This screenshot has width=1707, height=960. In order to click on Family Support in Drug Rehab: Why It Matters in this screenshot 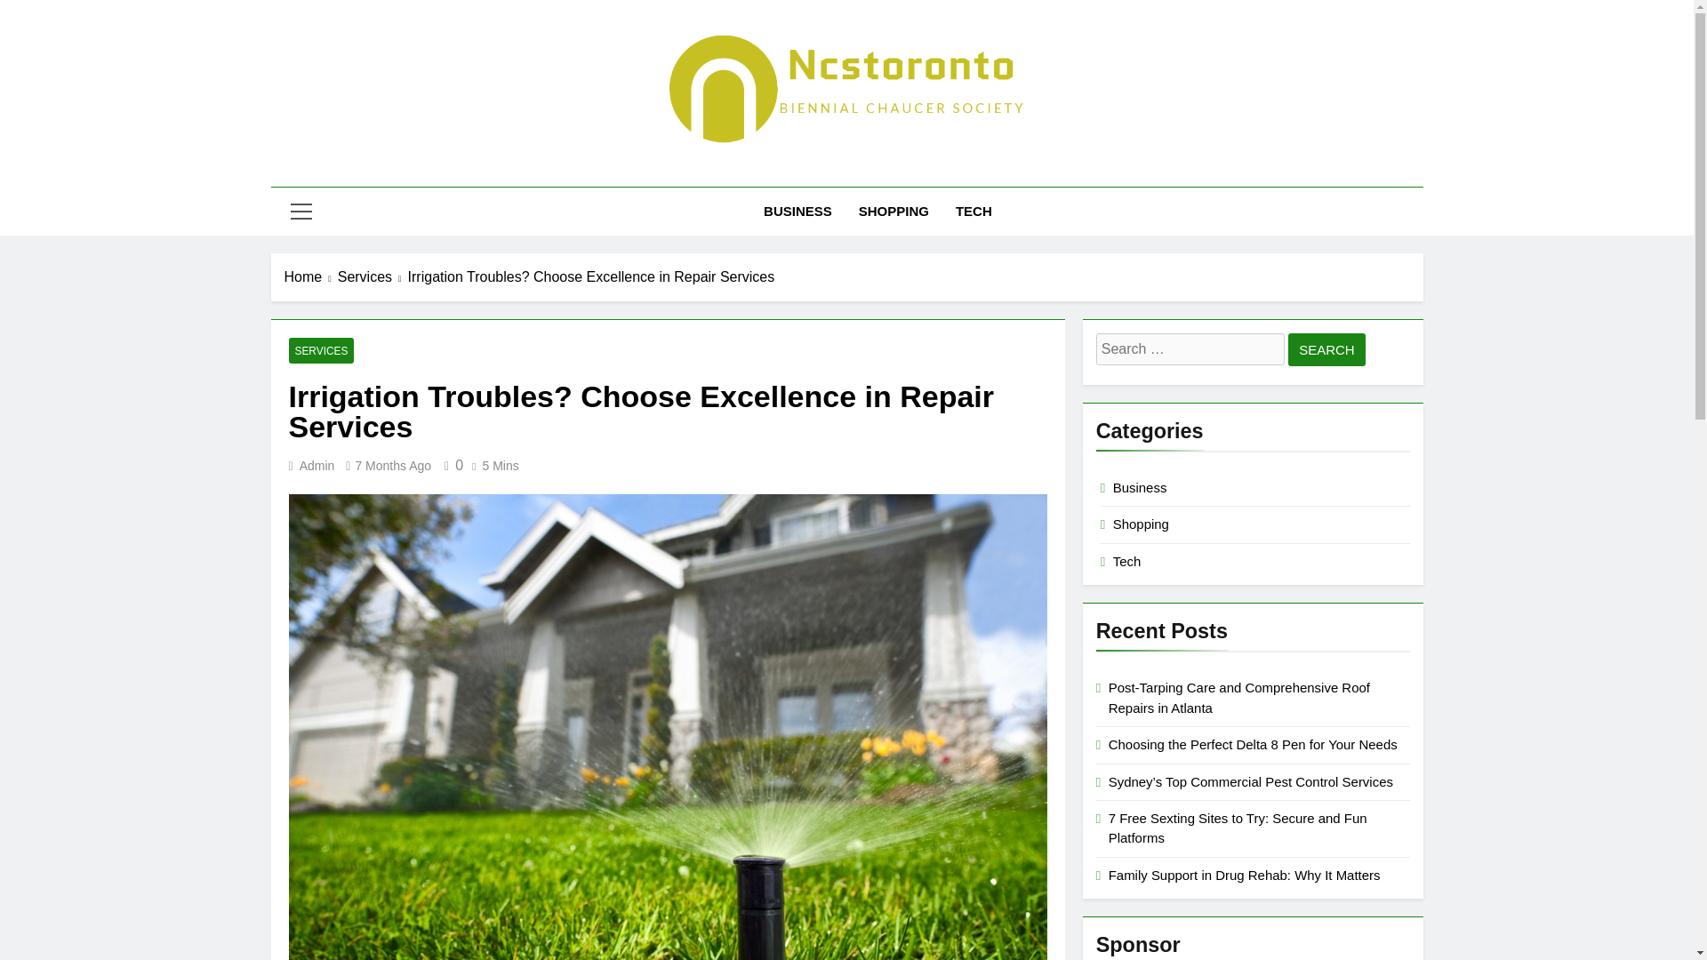, I will do `click(1245, 875)`.